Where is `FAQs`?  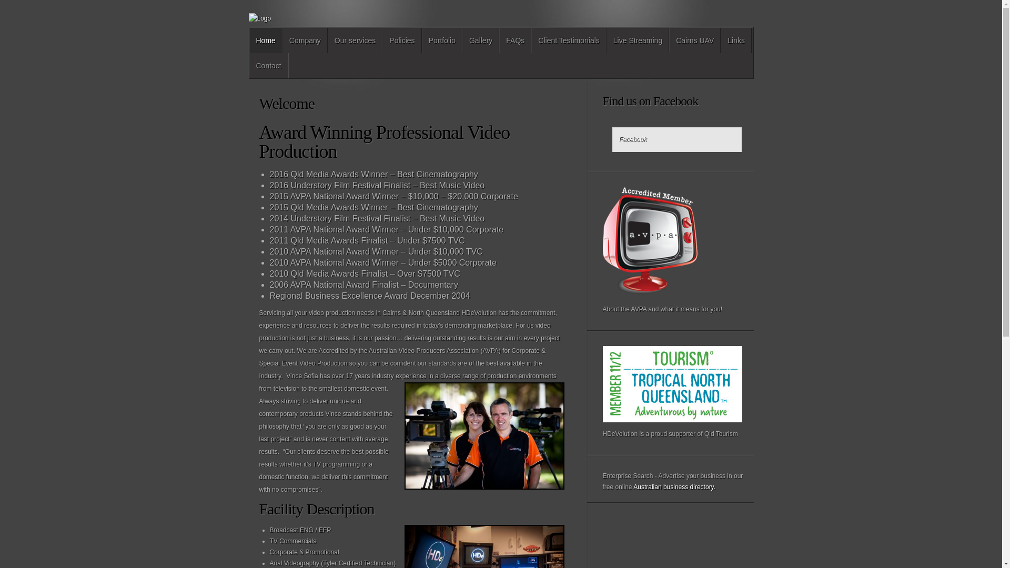
FAQs is located at coordinates (516, 40).